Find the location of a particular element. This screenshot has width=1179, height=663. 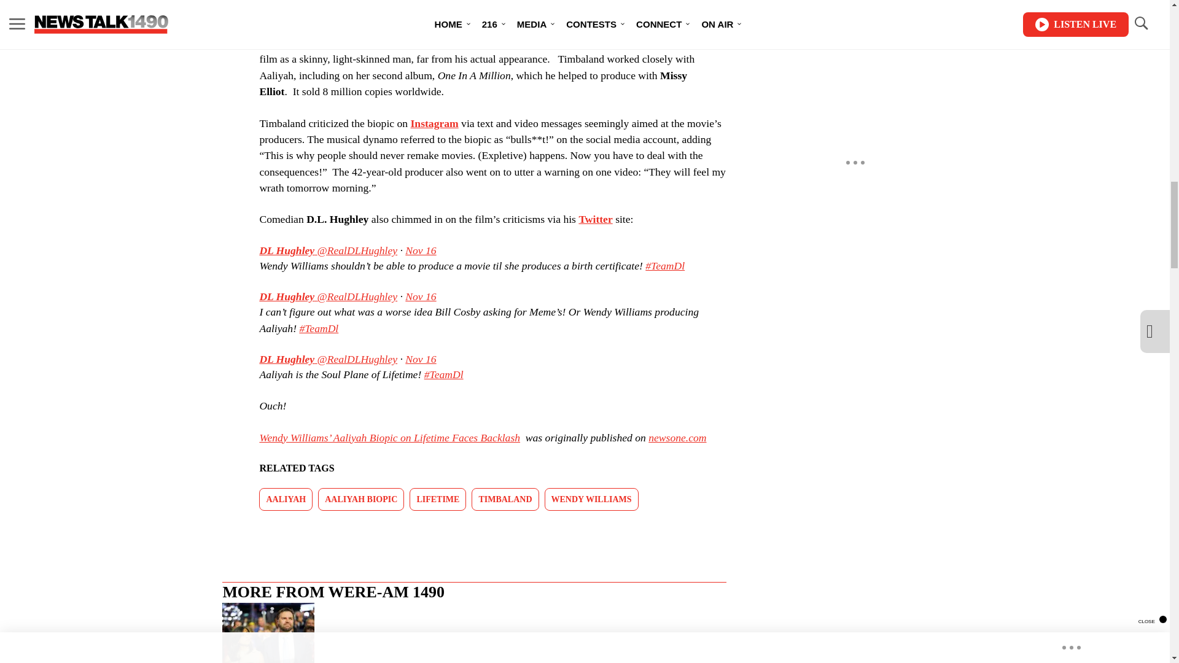

Instagram is located at coordinates (434, 123).